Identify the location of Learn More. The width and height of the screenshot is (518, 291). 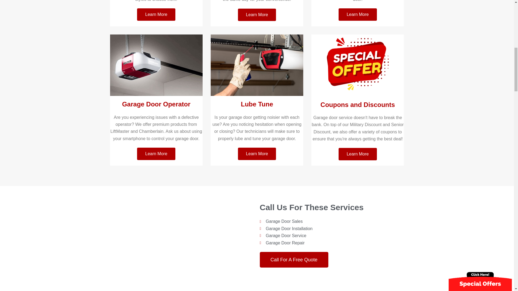
(156, 154).